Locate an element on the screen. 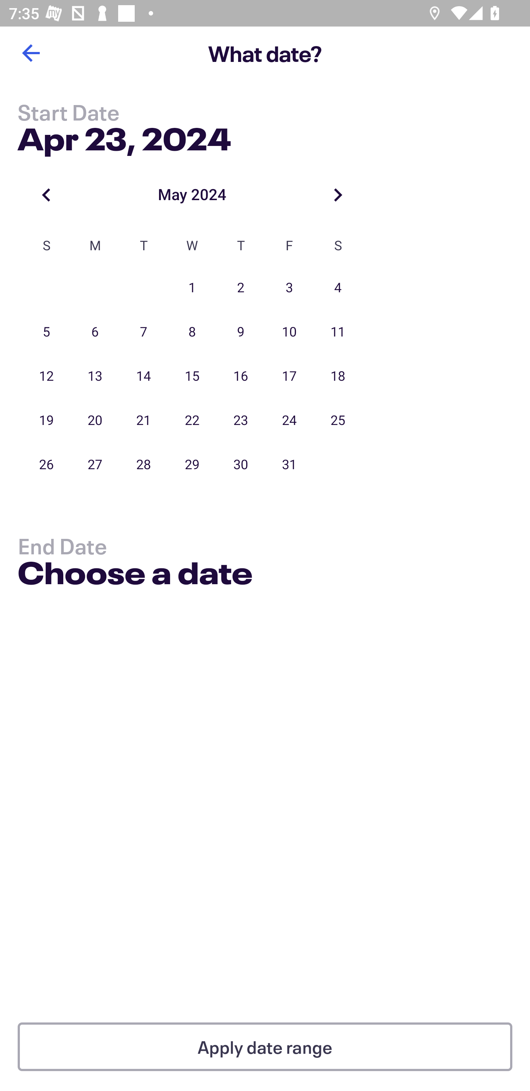  28 28 May 2024 is located at coordinates (144, 464).